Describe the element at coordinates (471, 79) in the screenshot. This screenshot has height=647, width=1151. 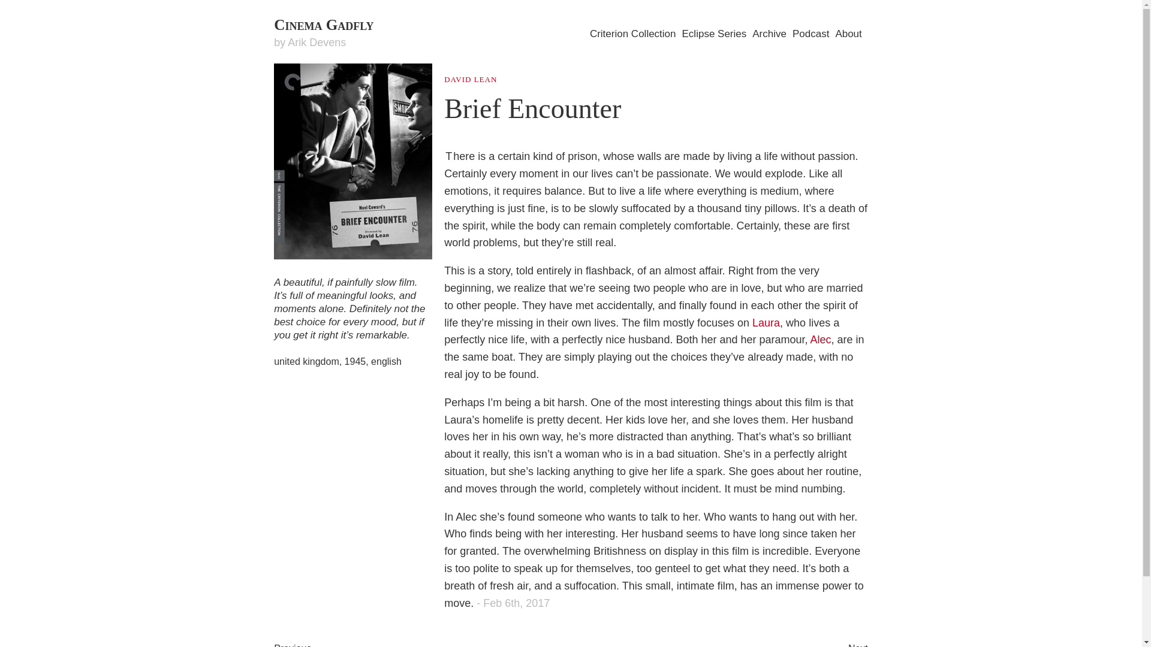
I see `DAVID LEAN` at that location.